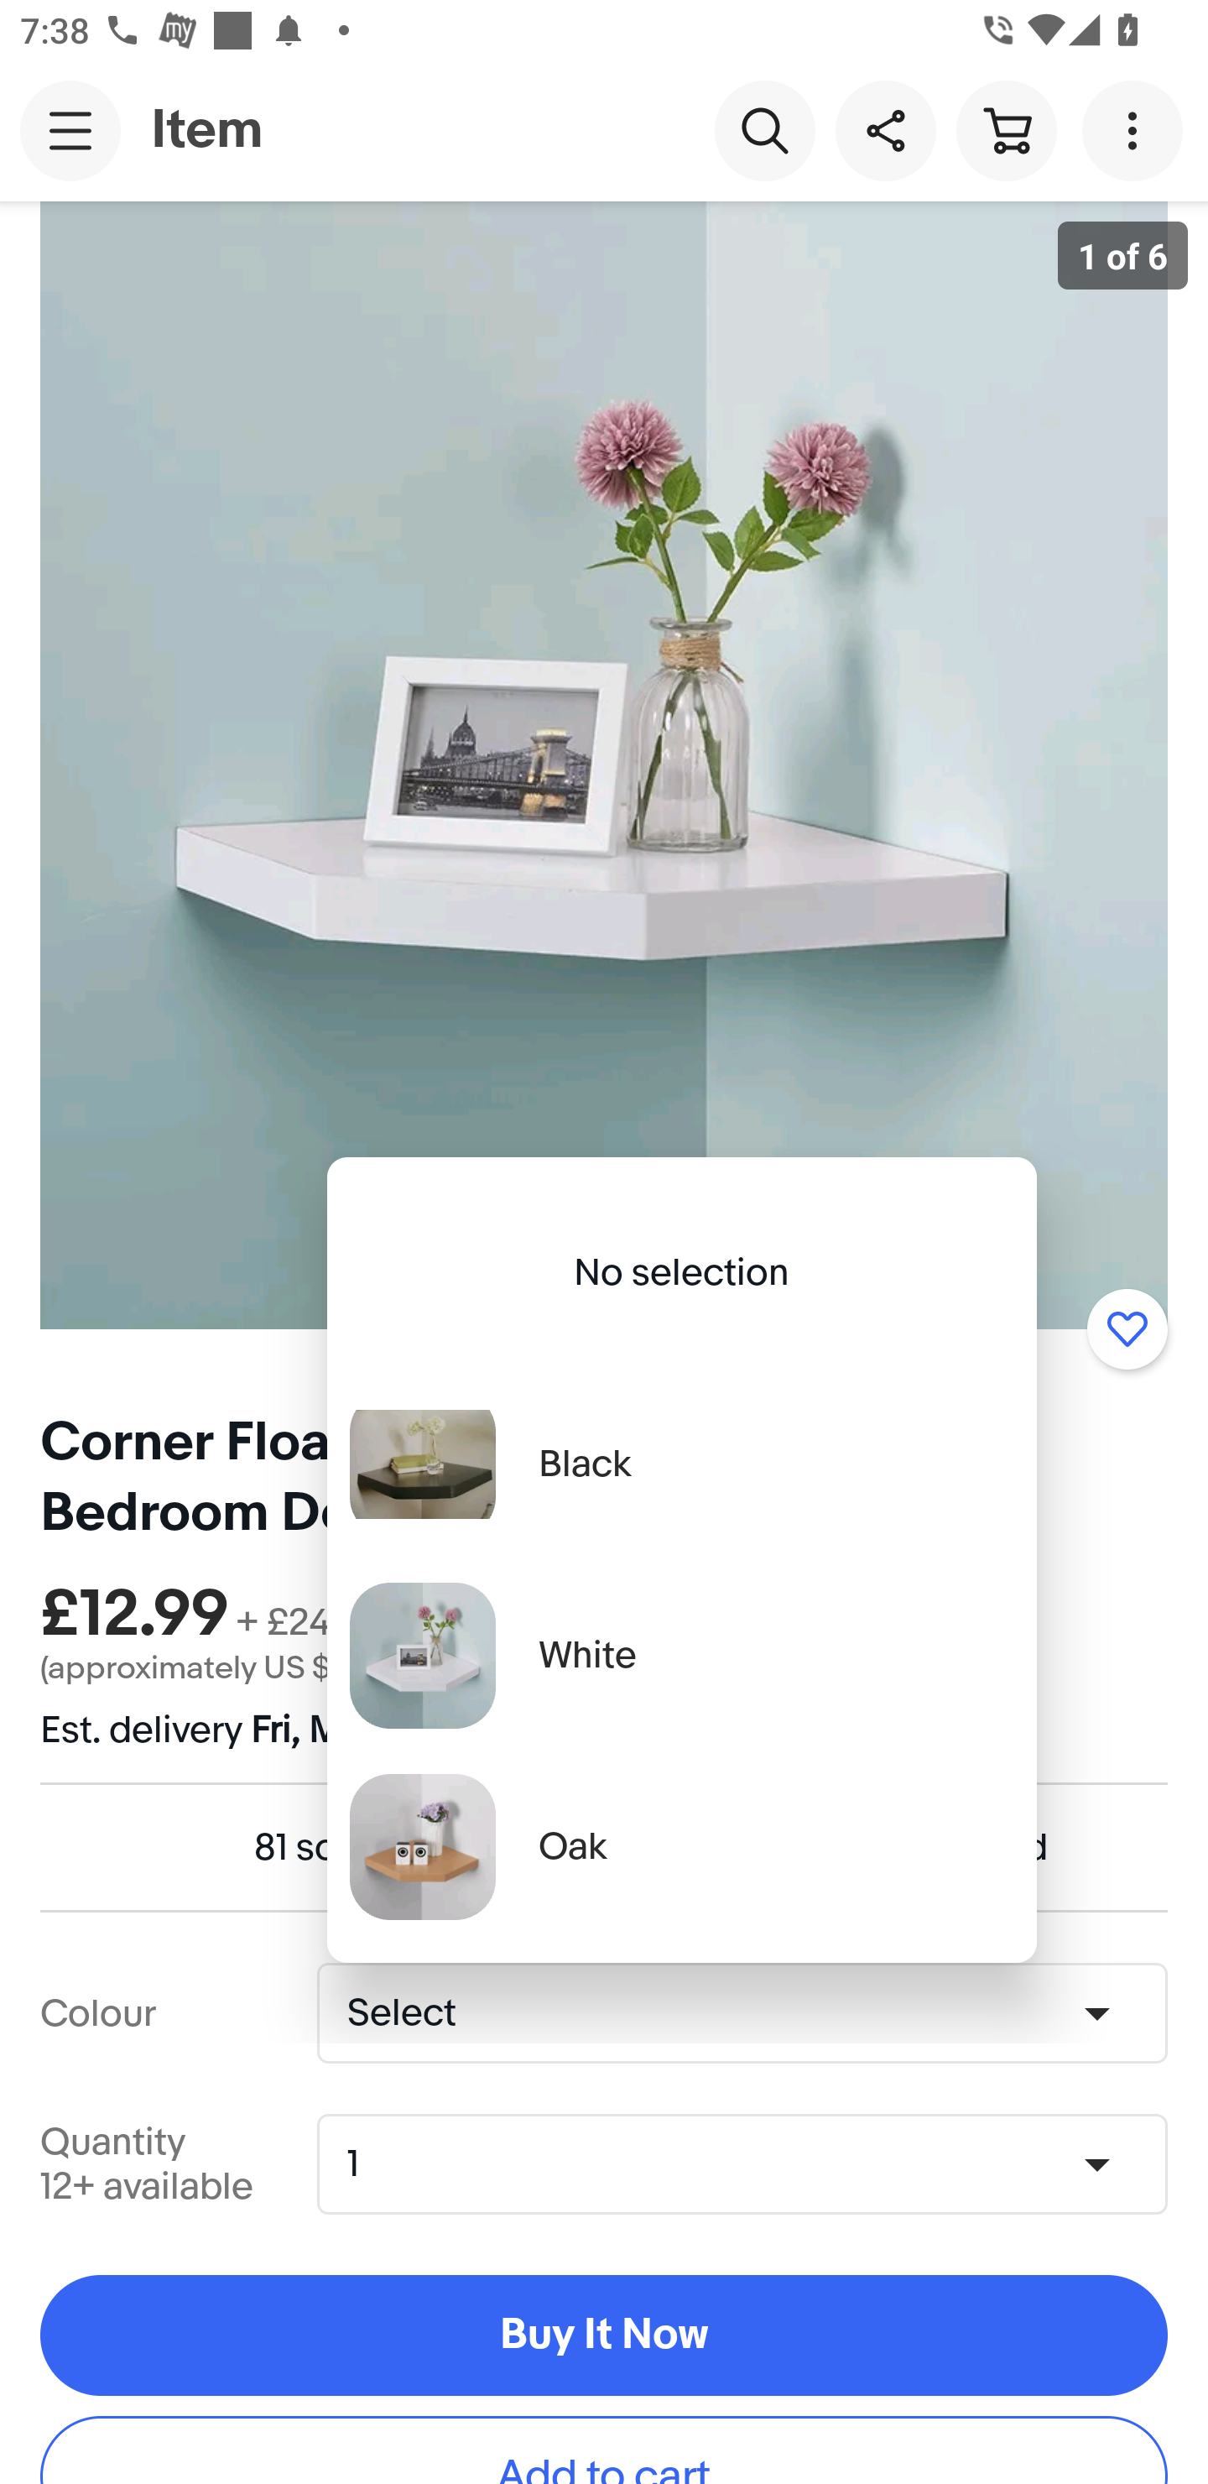 The height and width of the screenshot is (2484, 1208). Describe the element at coordinates (681, 1272) in the screenshot. I see `No selection` at that location.